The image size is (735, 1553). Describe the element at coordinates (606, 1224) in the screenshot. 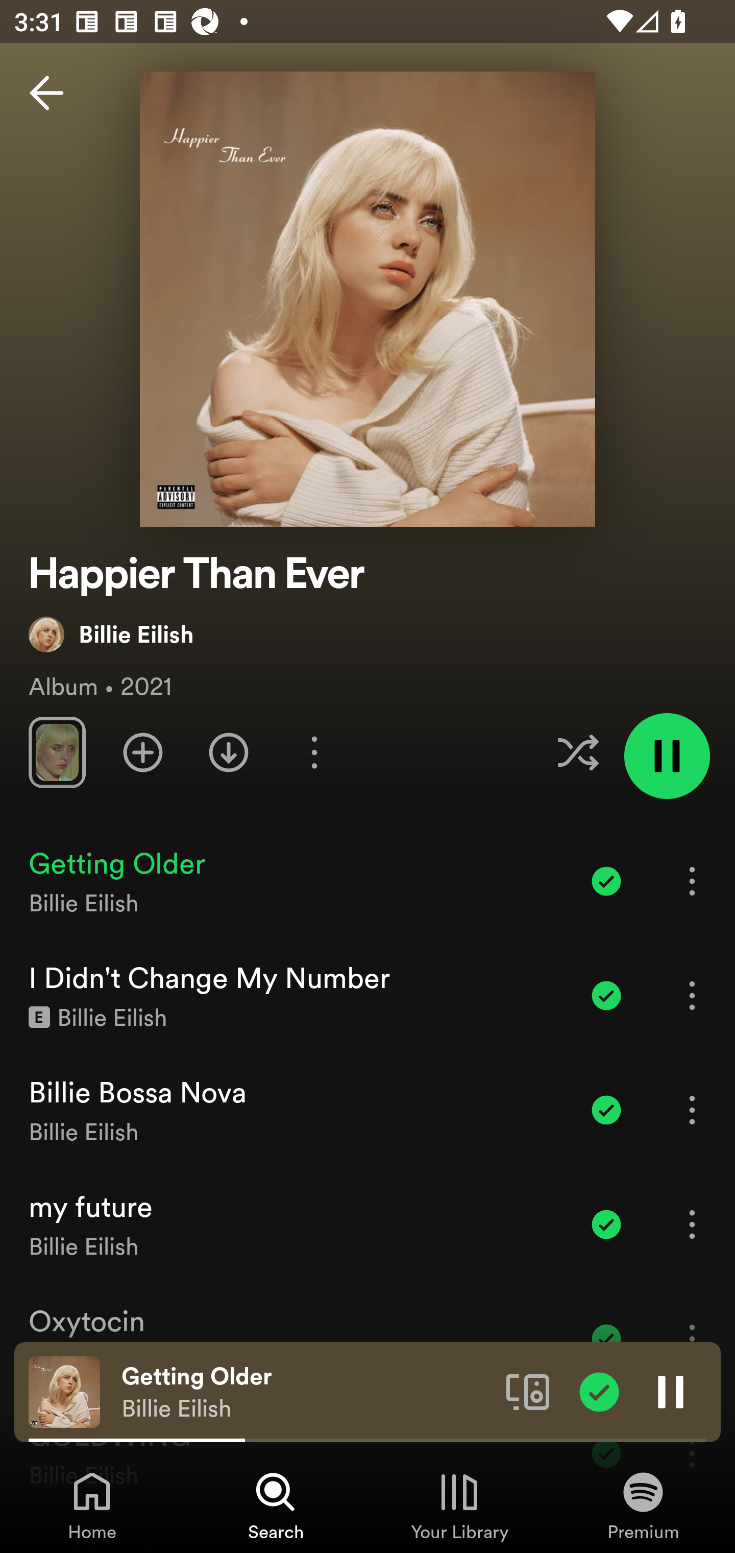

I see `Item added` at that location.